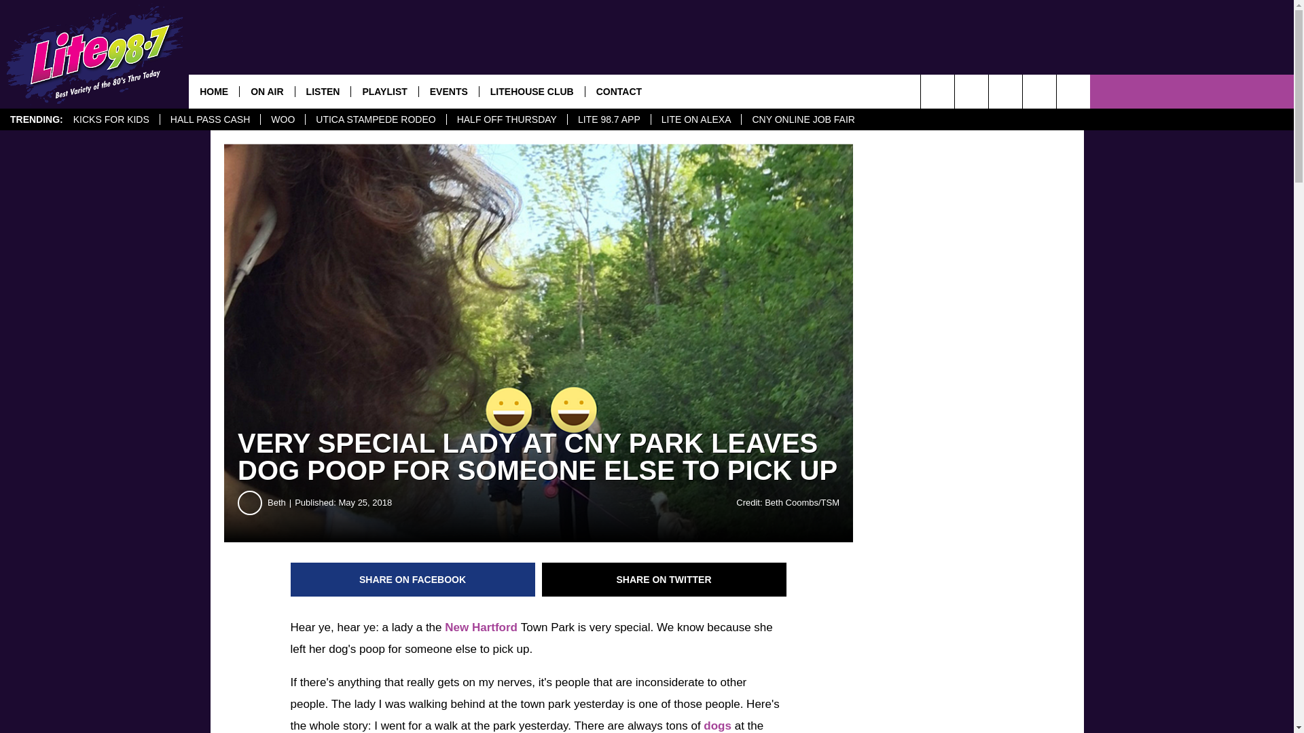 This screenshot has height=733, width=1304. What do you see at coordinates (375, 119) in the screenshot?
I see `UTICA STAMPEDE RODEO` at bounding box center [375, 119].